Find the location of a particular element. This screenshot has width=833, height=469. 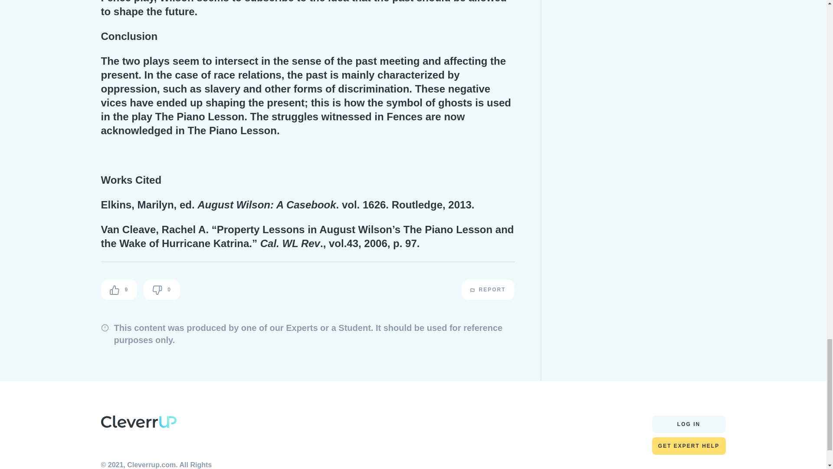

logo is located at coordinates (138, 421).